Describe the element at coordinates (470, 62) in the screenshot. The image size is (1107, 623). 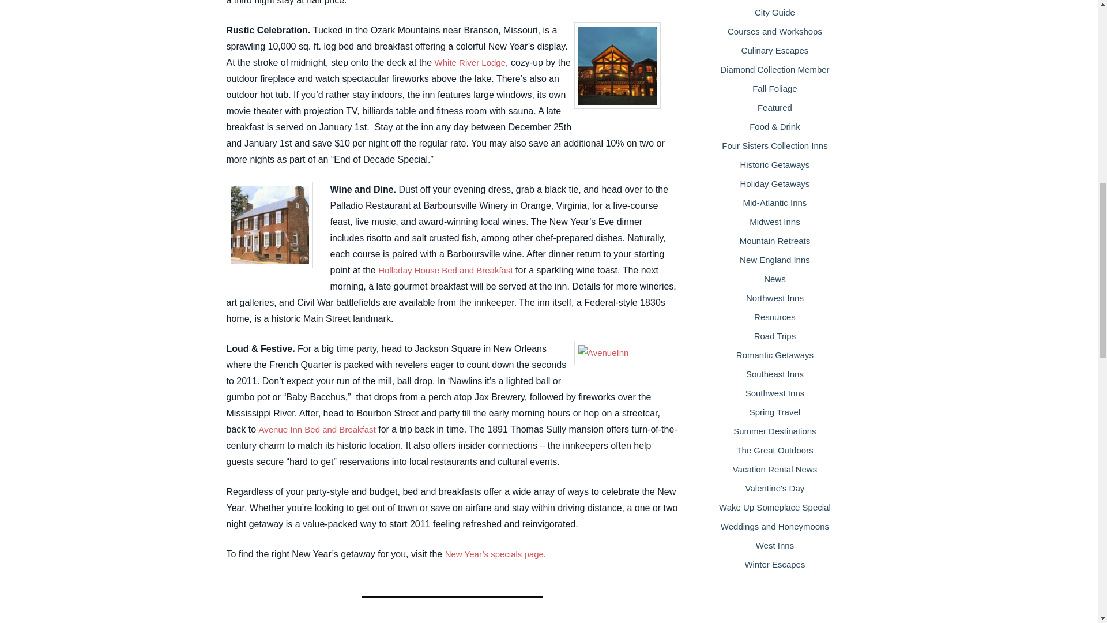
I see `White River Lodge` at that location.